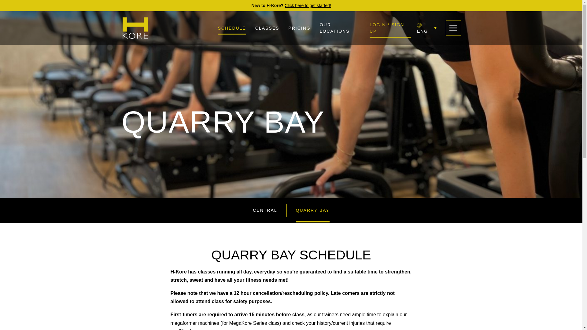 The image size is (587, 330). I want to click on SCHEDULE, so click(232, 28).